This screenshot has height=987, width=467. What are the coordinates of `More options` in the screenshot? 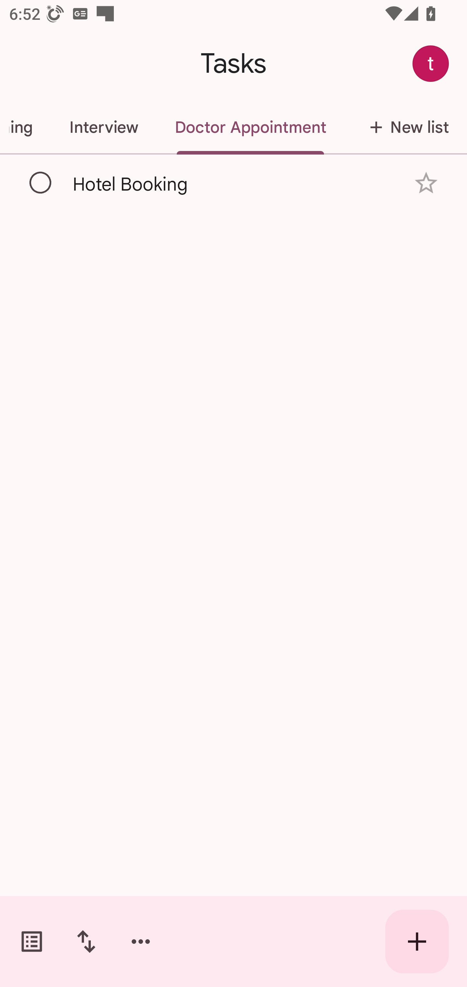 It's located at (141, 942).